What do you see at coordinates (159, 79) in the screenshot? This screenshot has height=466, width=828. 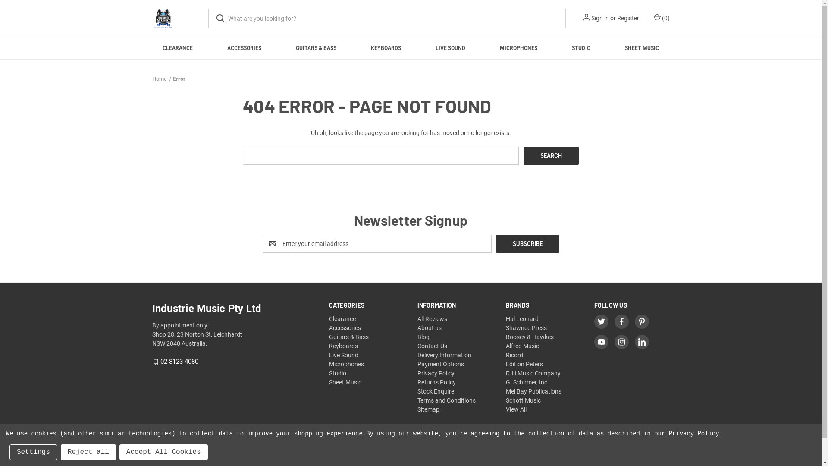 I see `Home` at bounding box center [159, 79].